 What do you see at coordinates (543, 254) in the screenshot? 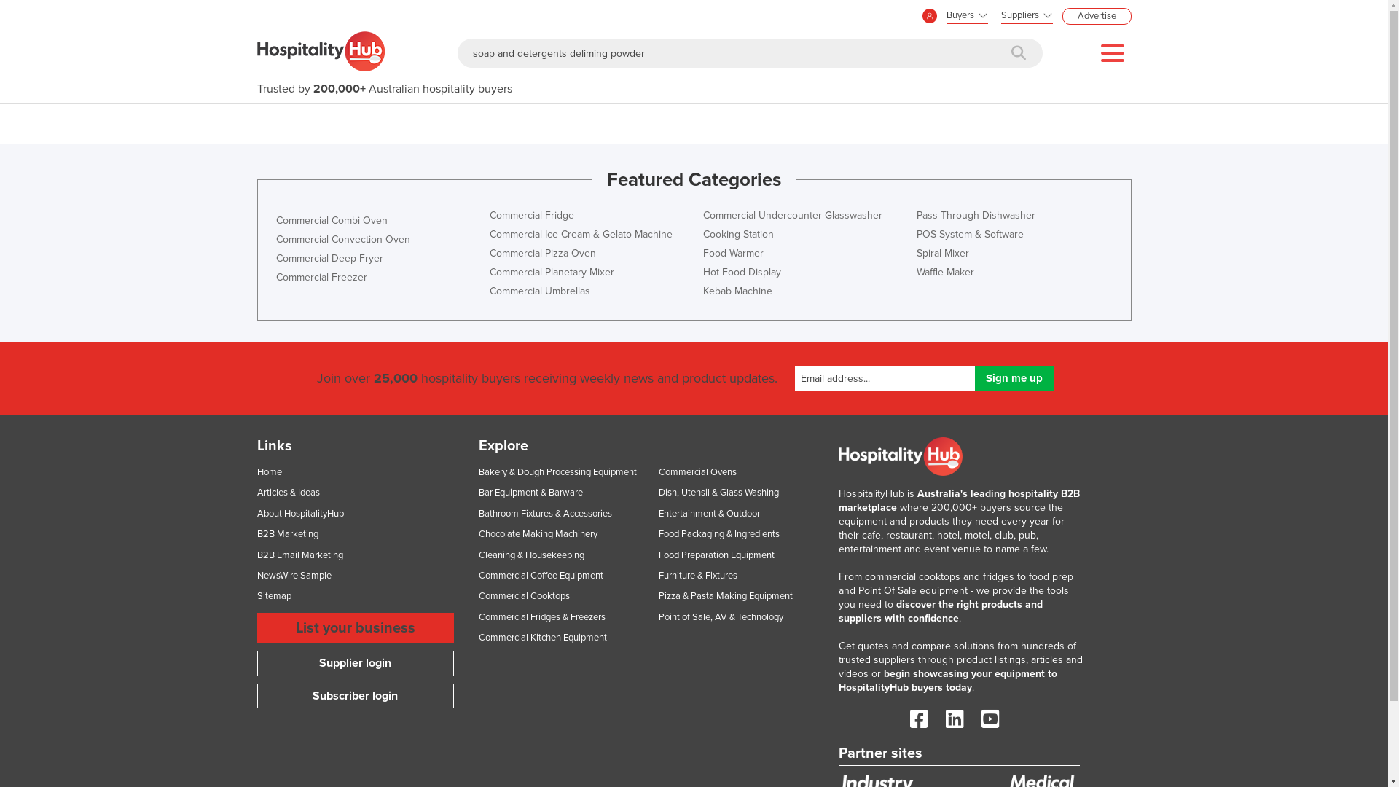
I see `Commercial Pizza Oven` at bounding box center [543, 254].